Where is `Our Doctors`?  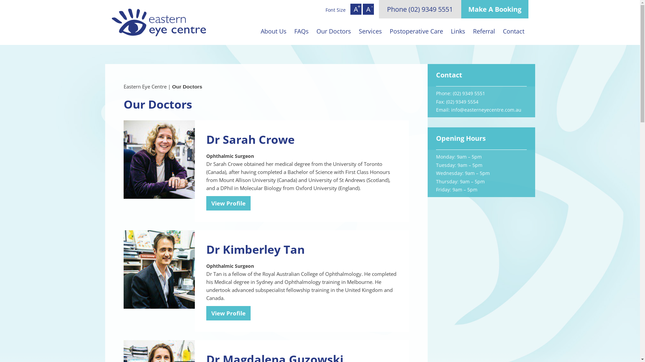
Our Doctors is located at coordinates (334, 31).